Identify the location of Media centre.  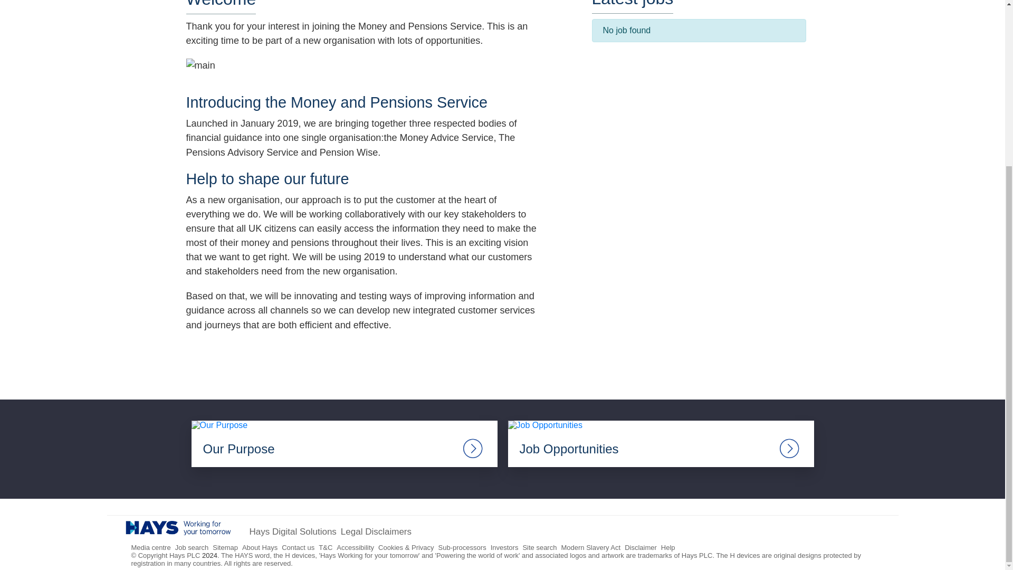
(150, 548).